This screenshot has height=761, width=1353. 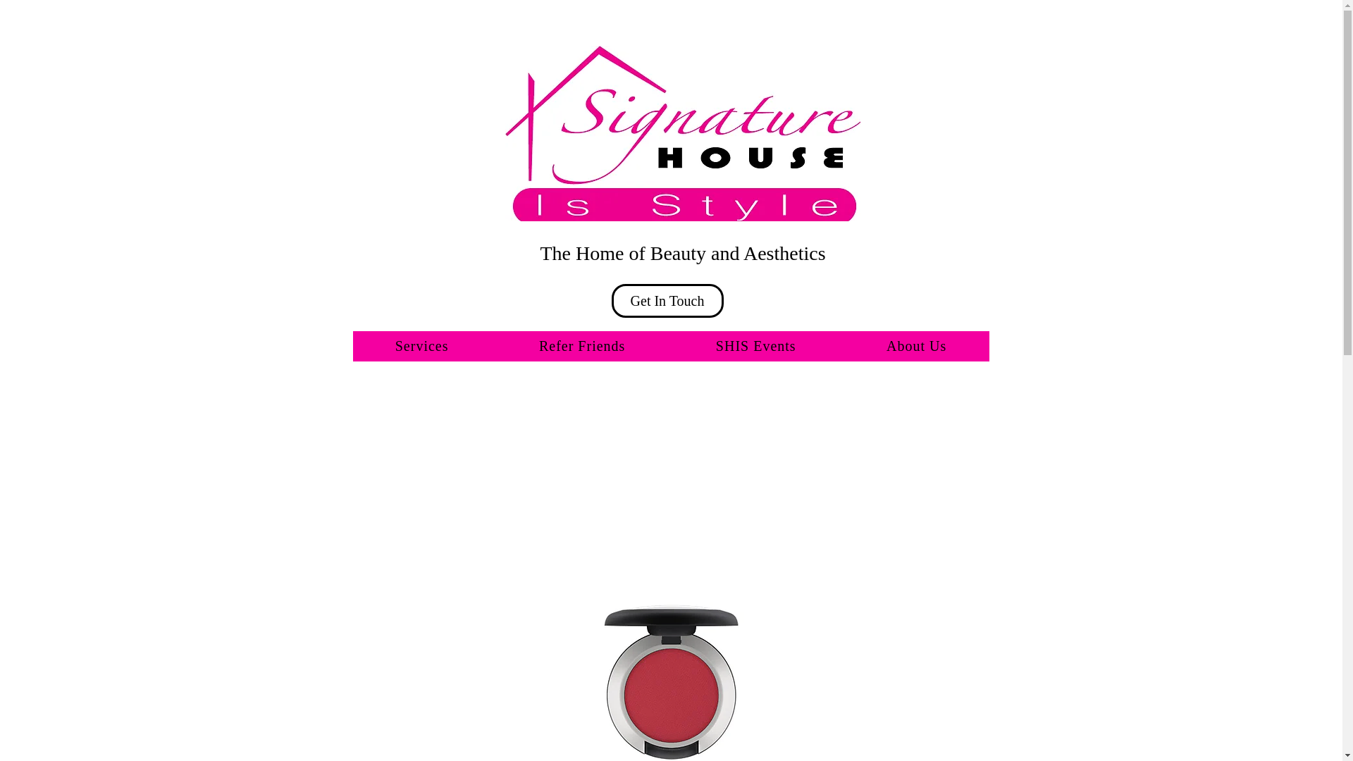 I want to click on Refer Friends, so click(x=582, y=346).